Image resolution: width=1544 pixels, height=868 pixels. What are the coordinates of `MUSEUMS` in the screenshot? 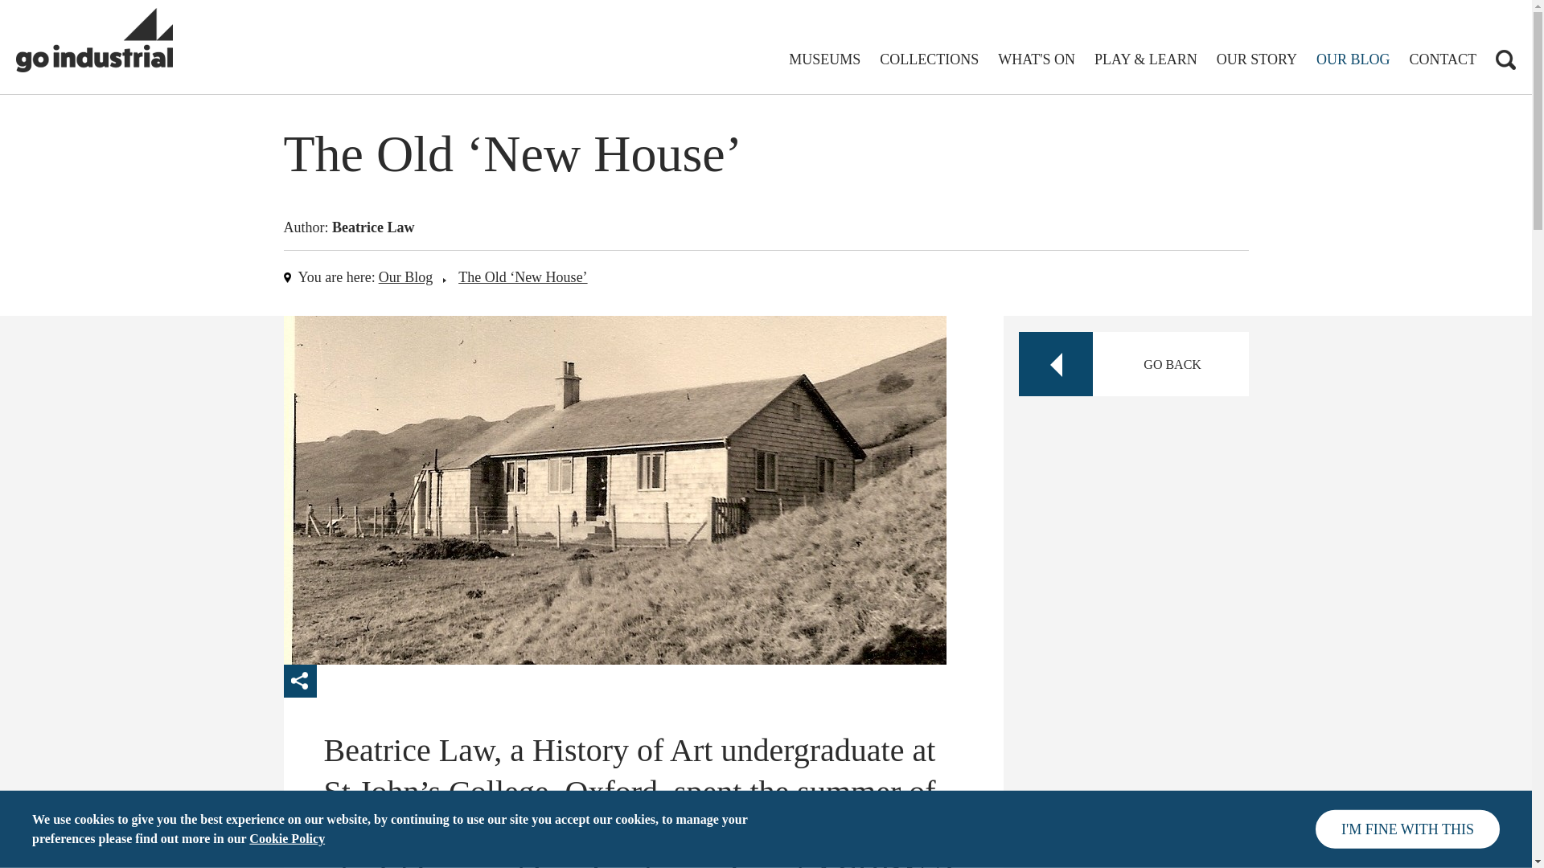 It's located at (824, 59).